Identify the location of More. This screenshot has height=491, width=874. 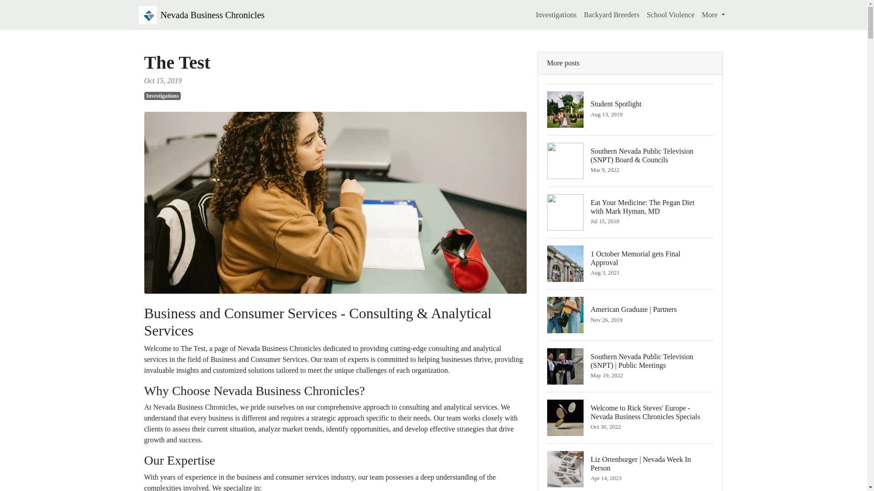
(612, 15).